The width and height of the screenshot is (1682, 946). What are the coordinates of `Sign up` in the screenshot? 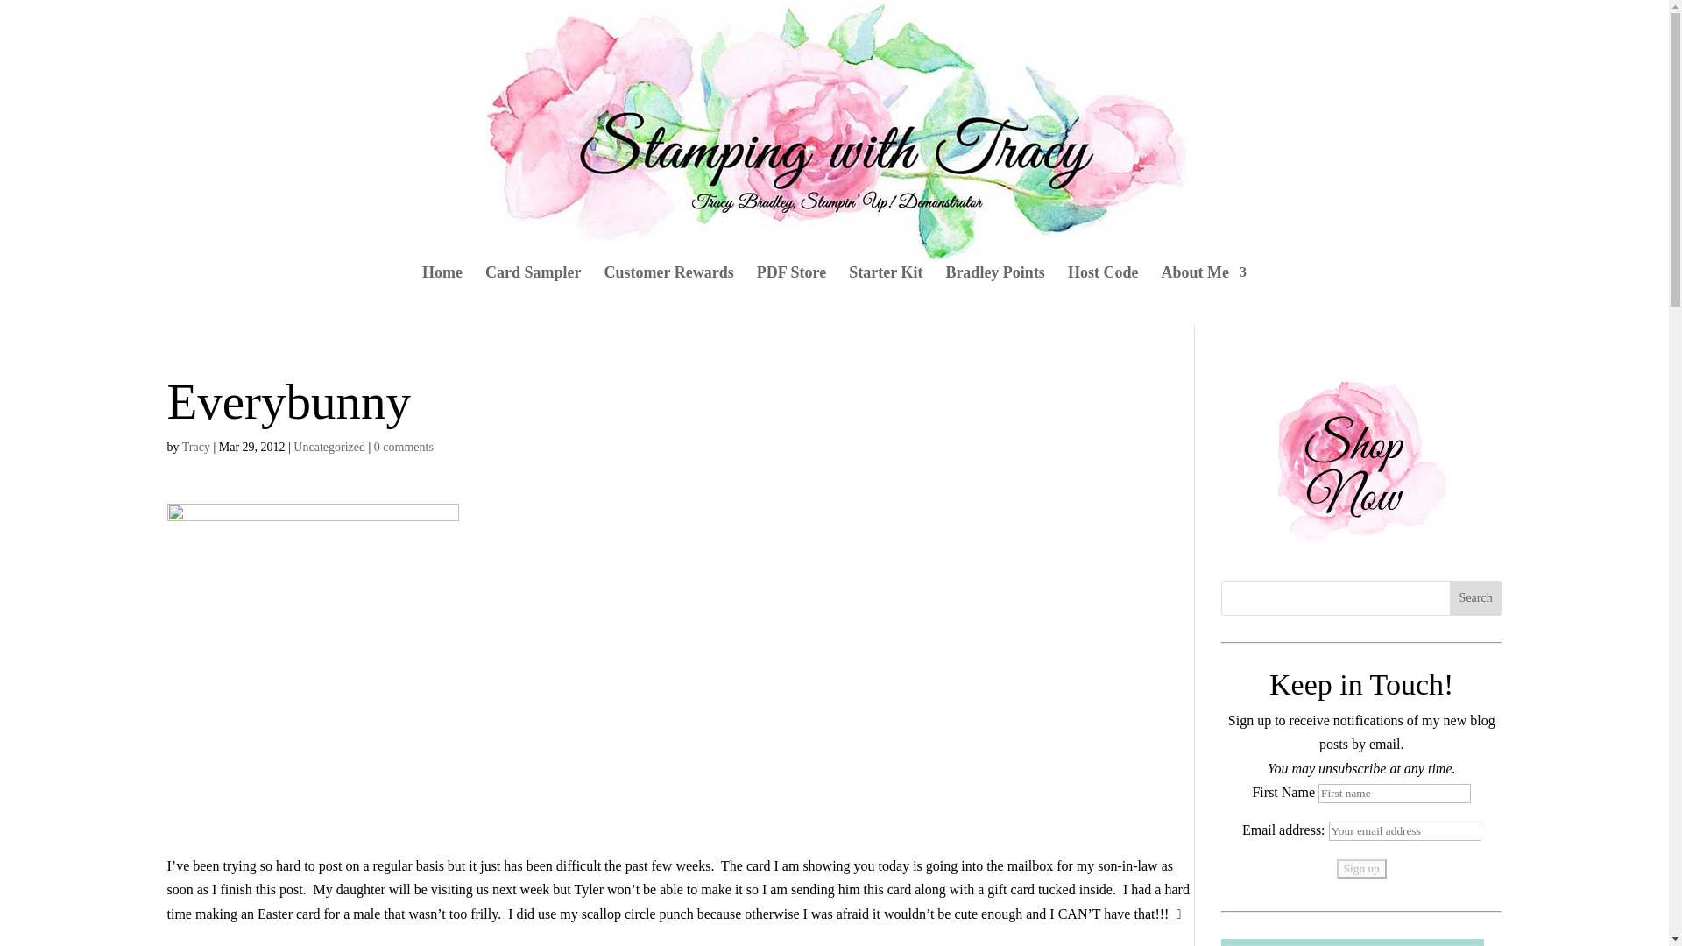 It's located at (1361, 869).